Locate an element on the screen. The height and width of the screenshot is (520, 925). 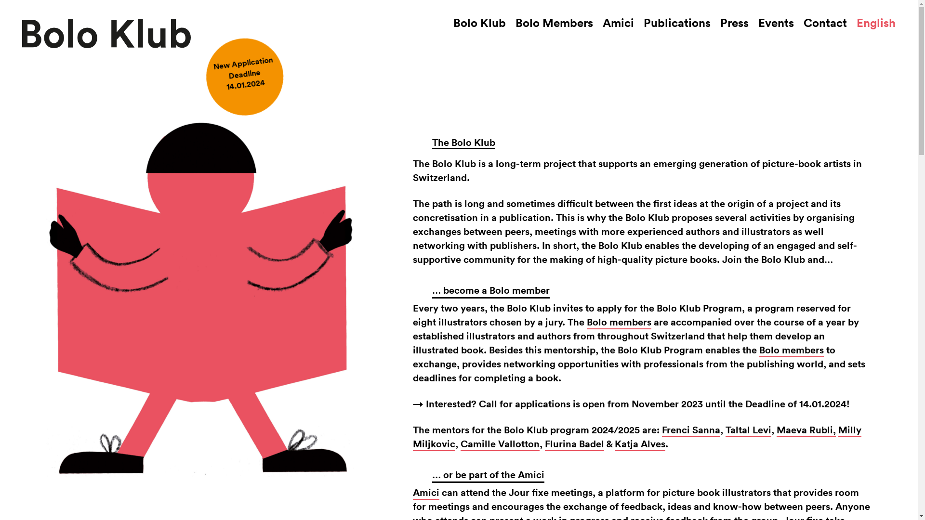
Maeva Rubli, is located at coordinates (806, 430).